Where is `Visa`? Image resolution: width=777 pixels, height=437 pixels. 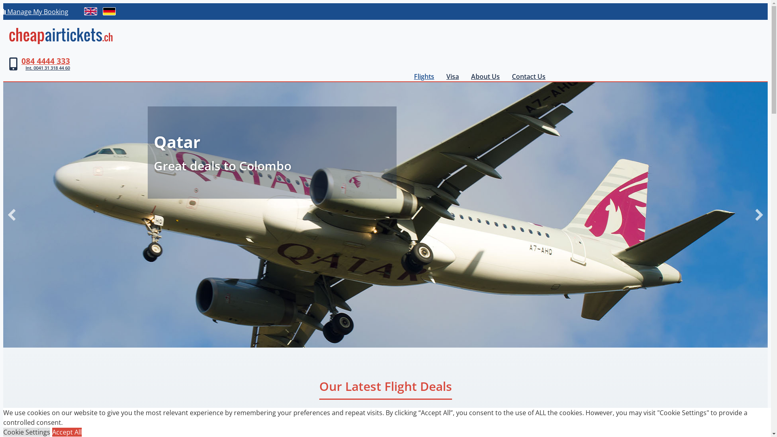
Visa is located at coordinates (452, 76).